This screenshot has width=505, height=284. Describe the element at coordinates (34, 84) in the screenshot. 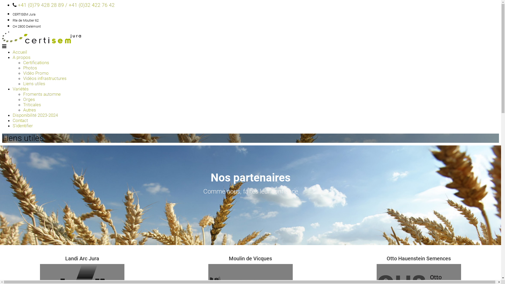

I see `Liens utiles` at that location.